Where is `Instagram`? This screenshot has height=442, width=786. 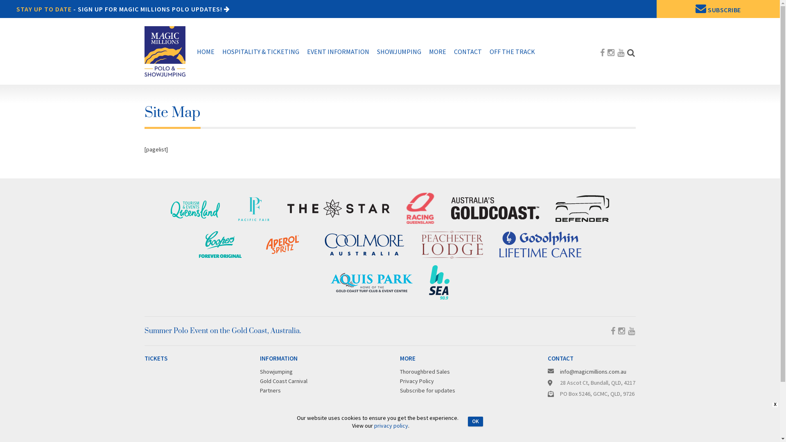
Instagram is located at coordinates (621, 331).